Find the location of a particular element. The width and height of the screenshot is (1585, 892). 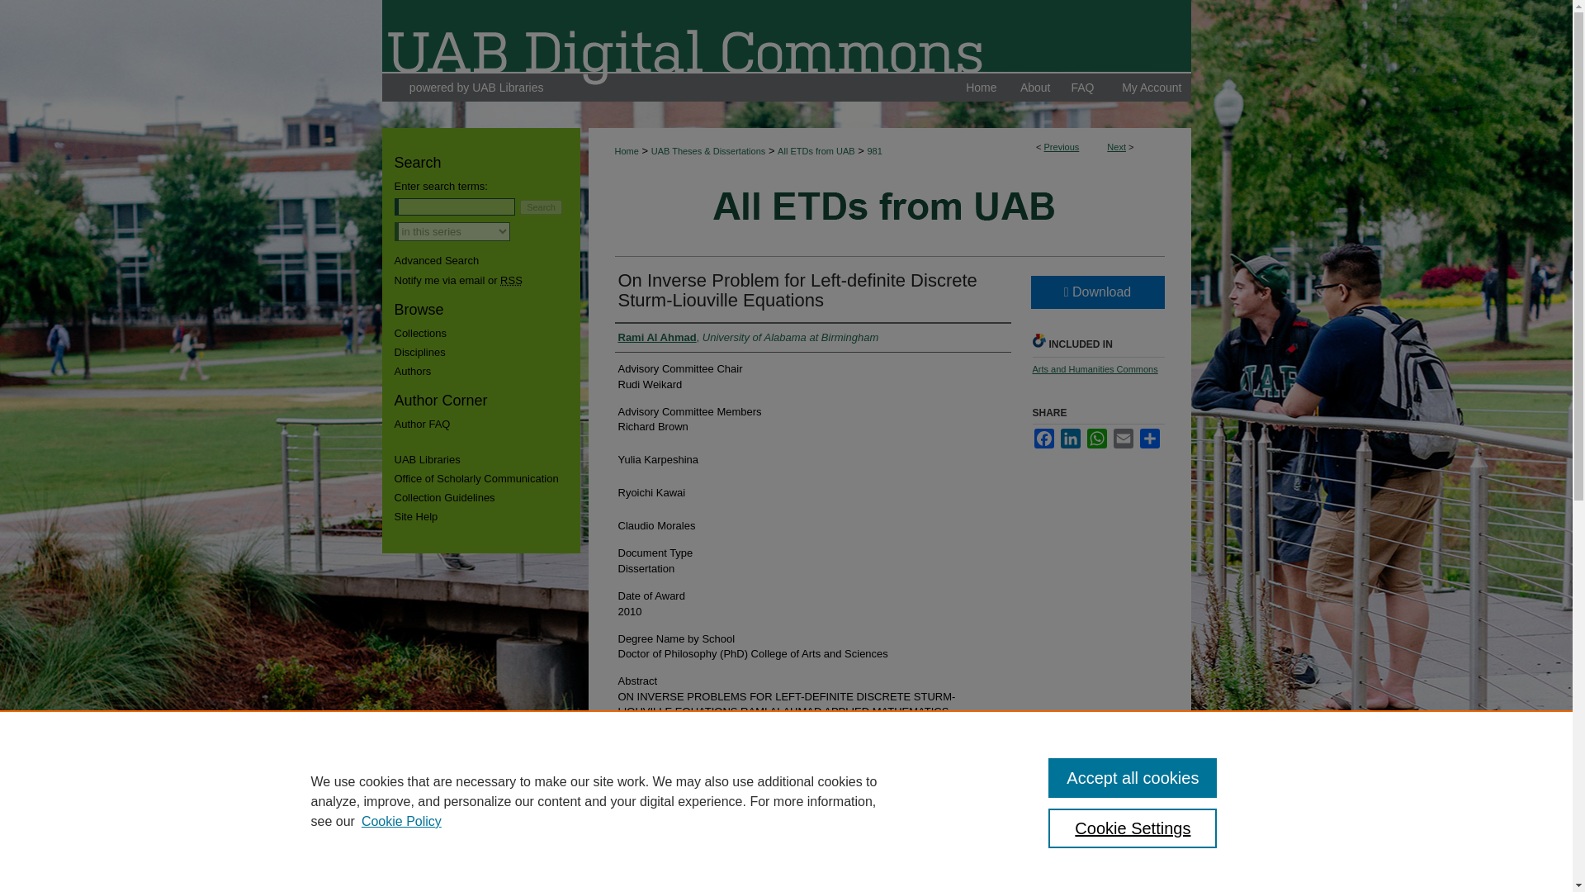

Home is located at coordinates (981, 88).